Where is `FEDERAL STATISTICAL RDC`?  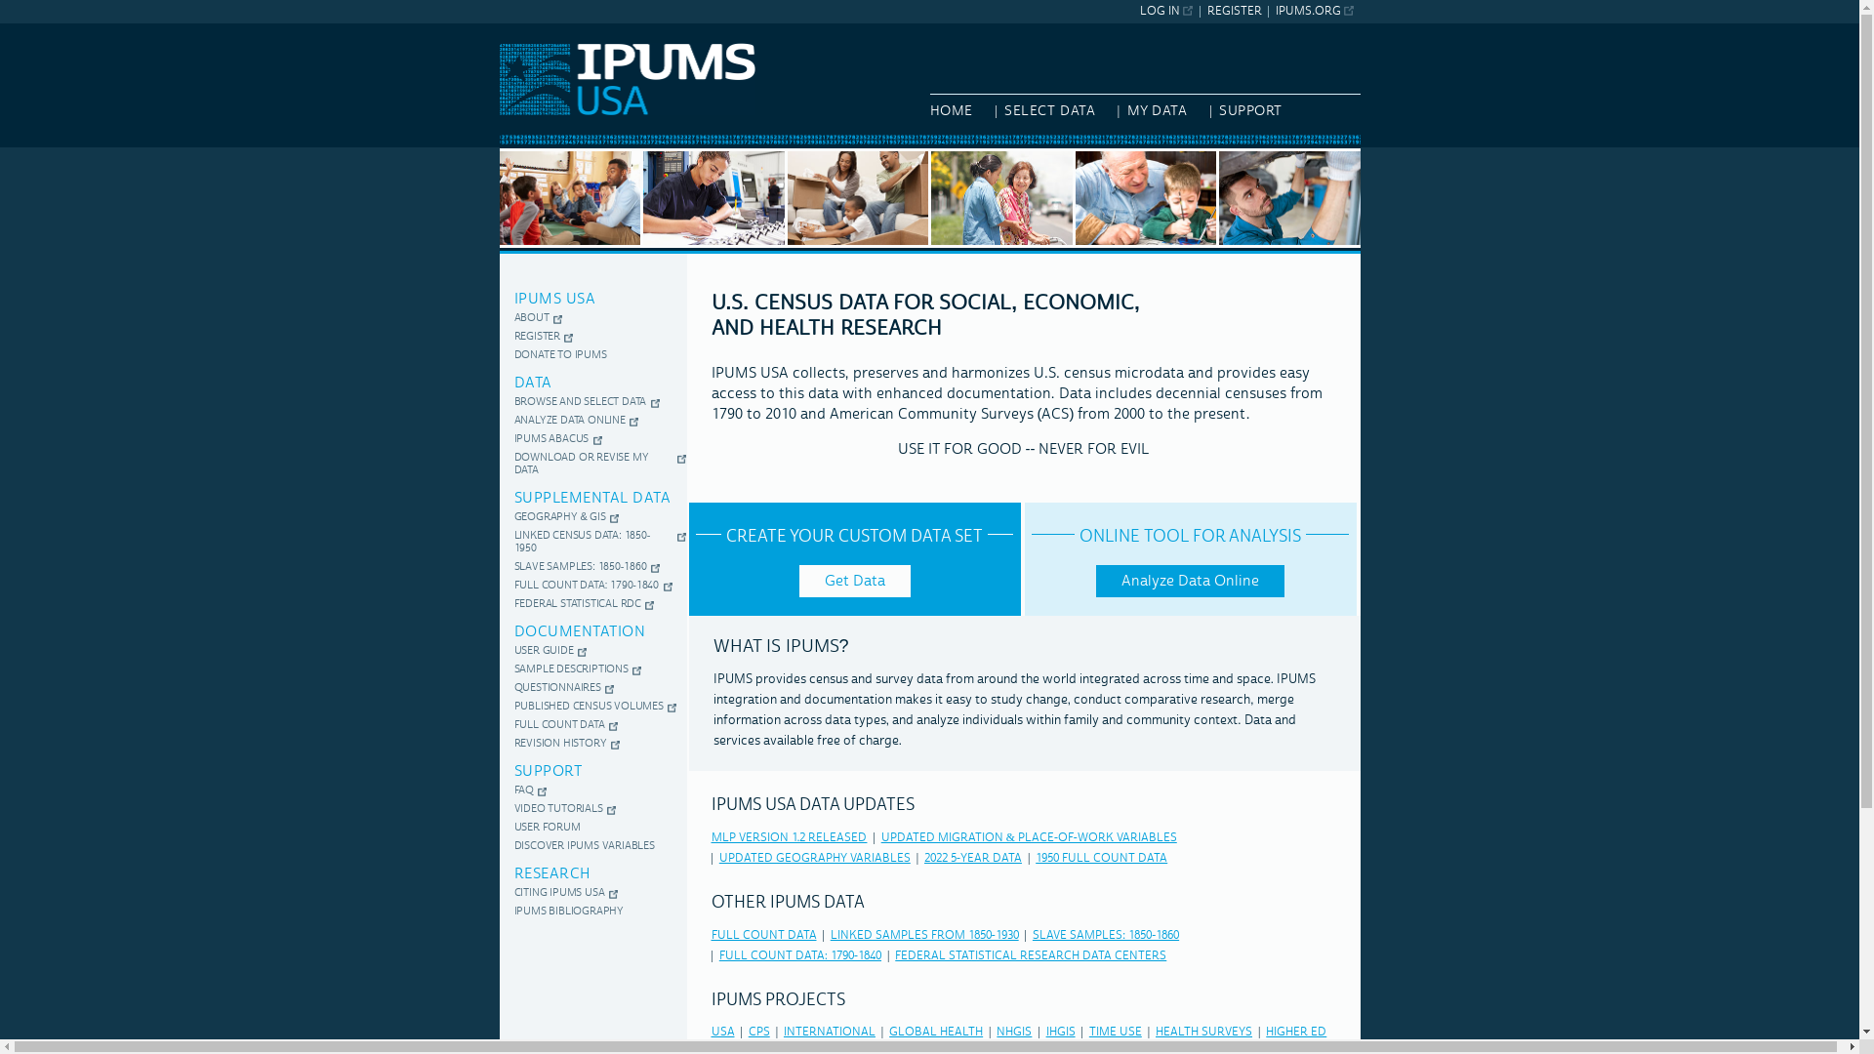 FEDERAL STATISTICAL RDC is located at coordinates (578, 605).